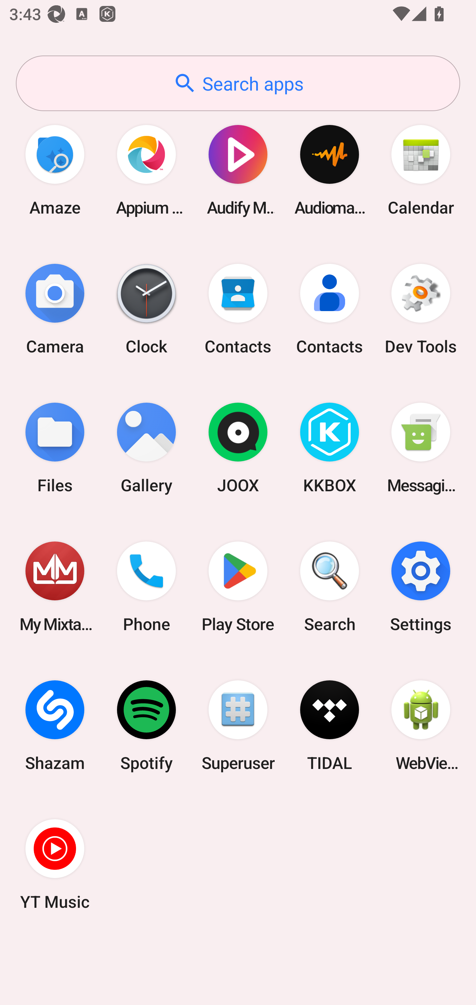 Image resolution: width=476 pixels, height=1005 pixels. Describe the element at coordinates (55, 725) in the screenshot. I see `Shazam` at that location.